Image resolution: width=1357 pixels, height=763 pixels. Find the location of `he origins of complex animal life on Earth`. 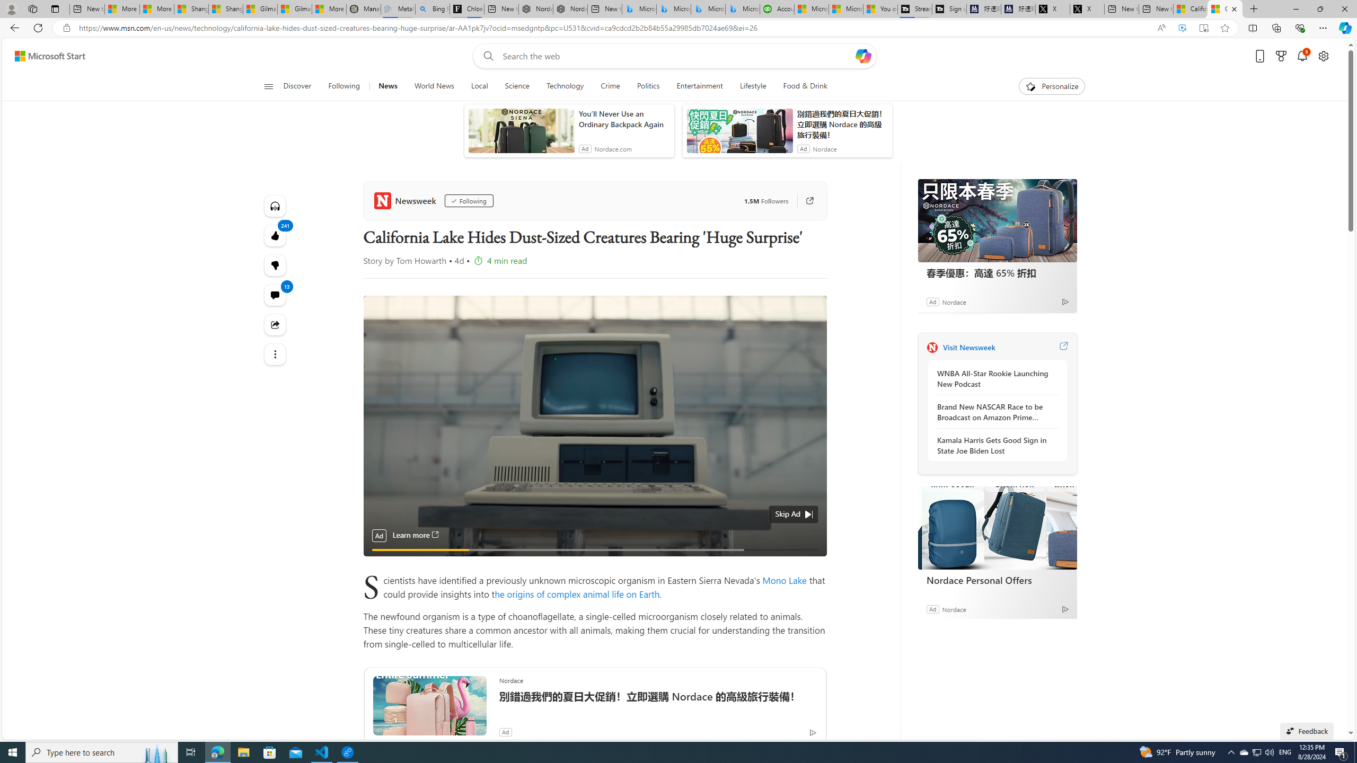

he origins of complex animal life on Earth is located at coordinates (577, 593).